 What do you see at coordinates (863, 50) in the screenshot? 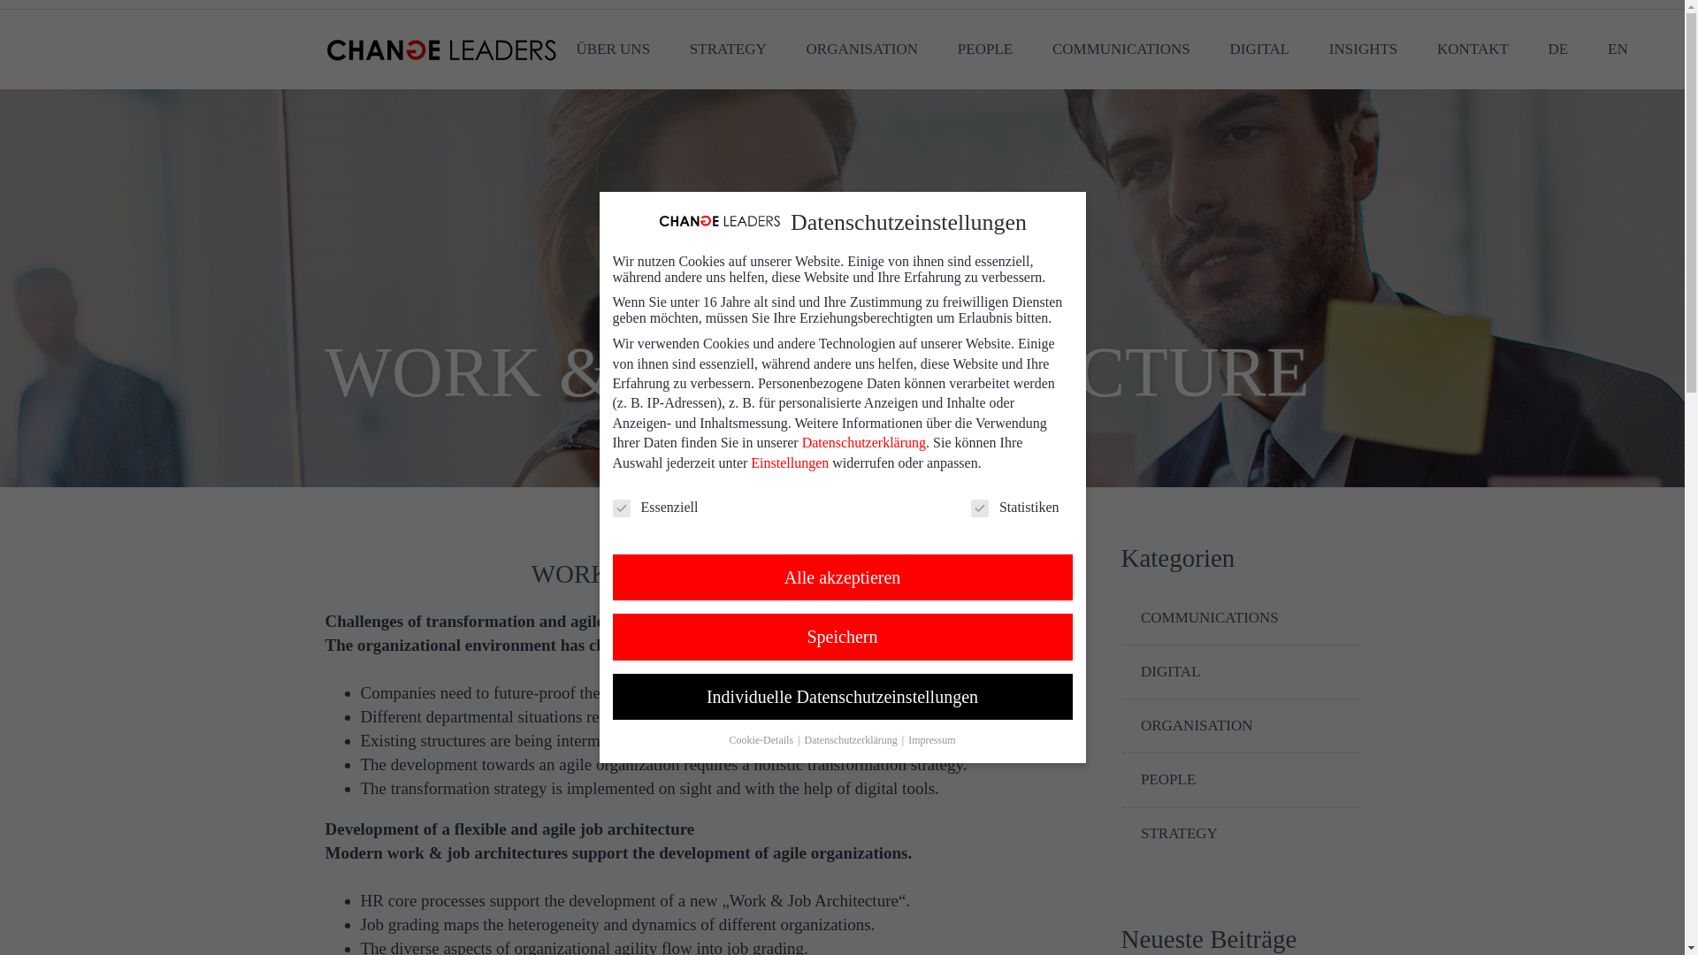
I see `ORGANISATION` at bounding box center [863, 50].